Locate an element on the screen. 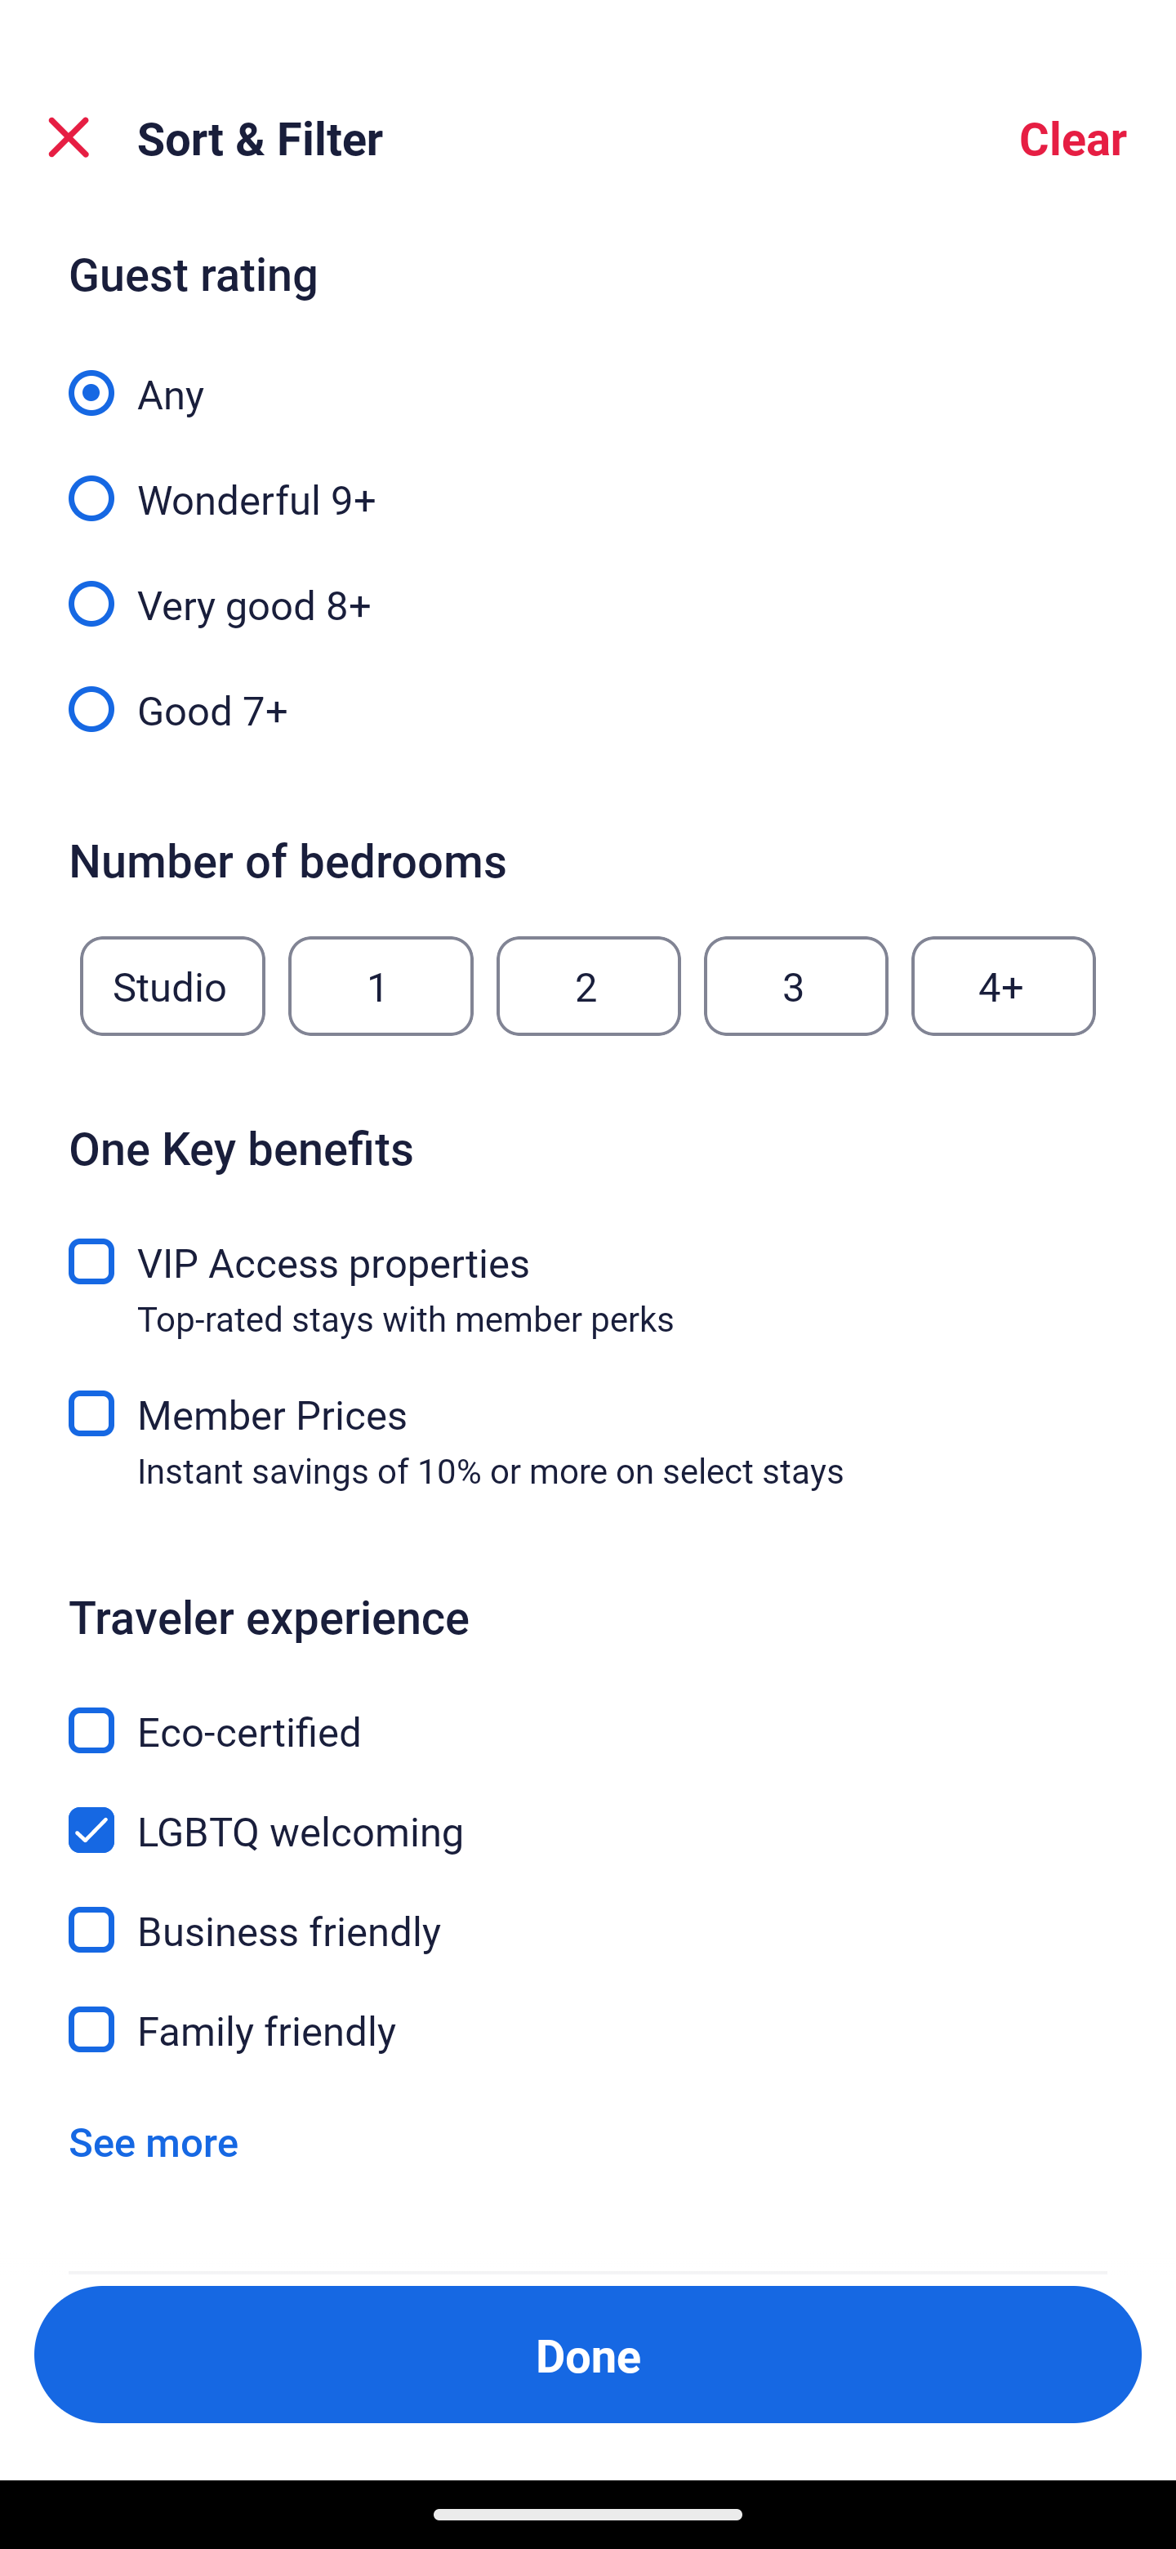 This screenshot has height=2549, width=1176. Good 7+ is located at coordinates (588, 708).